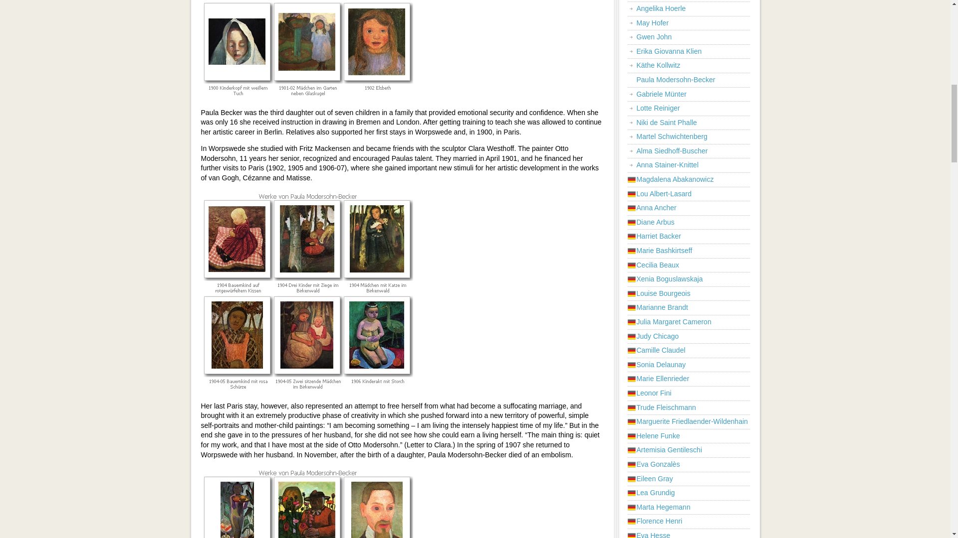  What do you see at coordinates (307, 50) in the screenshot?
I see `Werke von Paula Modersohn-Becker` at bounding box center [307, 50].